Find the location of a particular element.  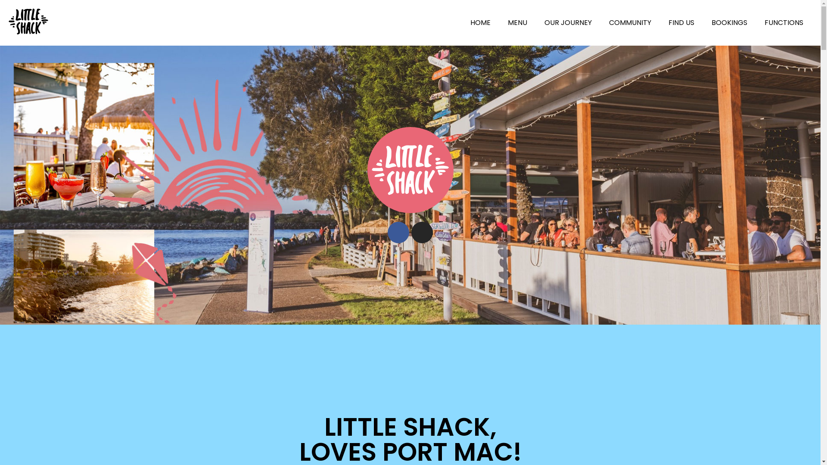

OUR JOURNEY is located at coordinates (568, 23).